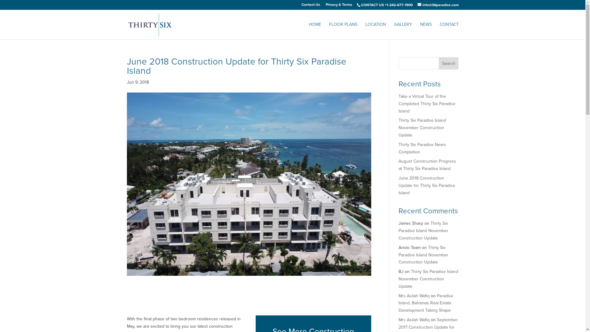 This screenshot has height=332, width=590. Describe the element at coordinates (310, 6) in the screenshot. I see `Contact Us` at that location.